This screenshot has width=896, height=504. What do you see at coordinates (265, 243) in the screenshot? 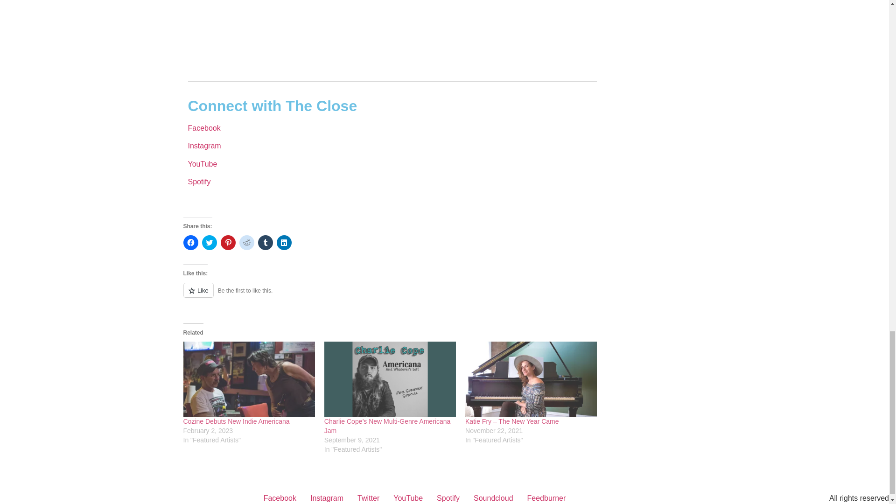
I see `Click to share on Tumblr` at bounding box center [265, 243].